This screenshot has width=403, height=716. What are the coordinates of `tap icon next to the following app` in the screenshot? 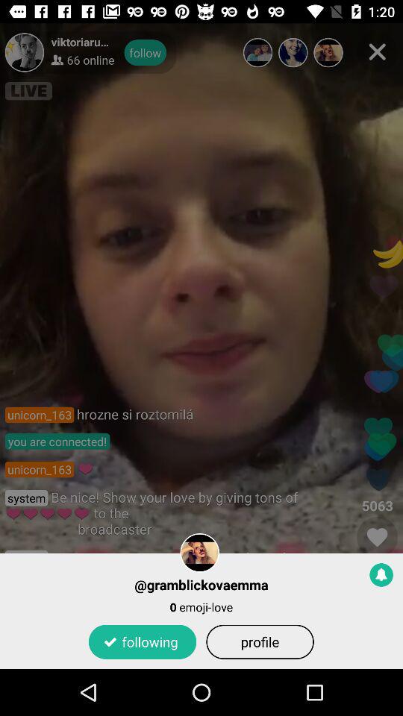 It's located at (260, 641).